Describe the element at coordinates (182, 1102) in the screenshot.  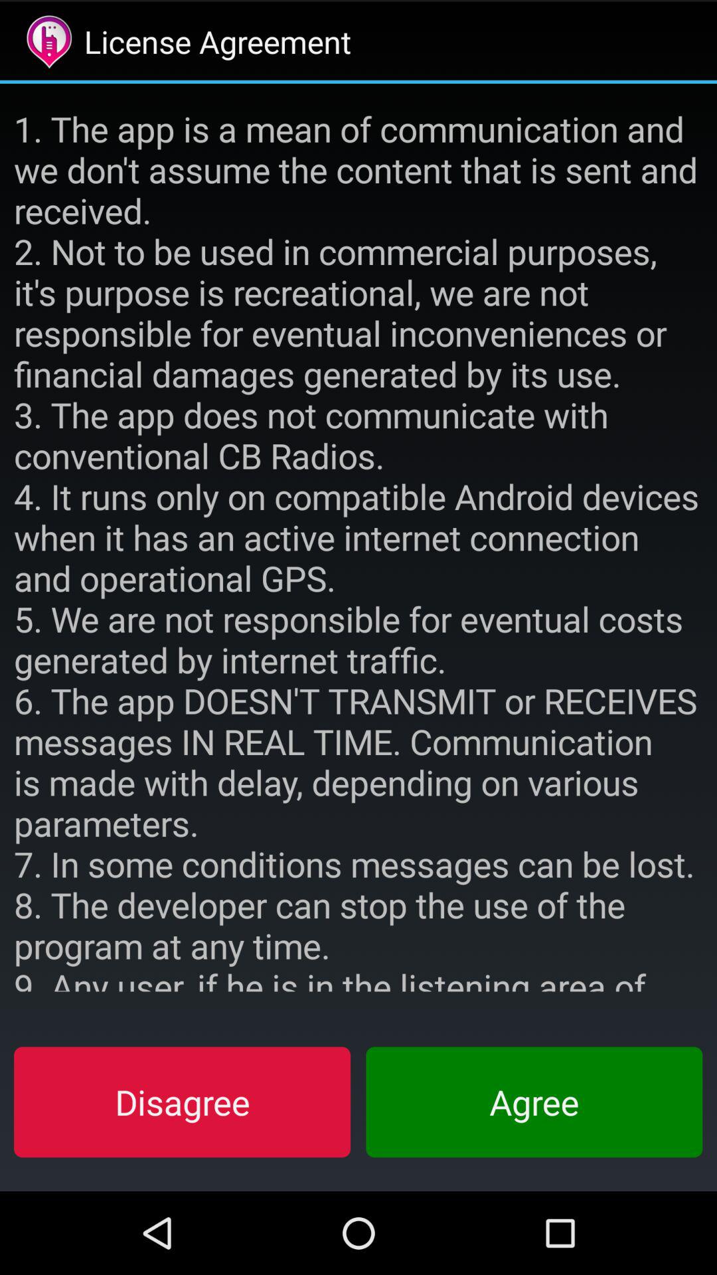
I see `tap icon to the left of agree button` at that location.